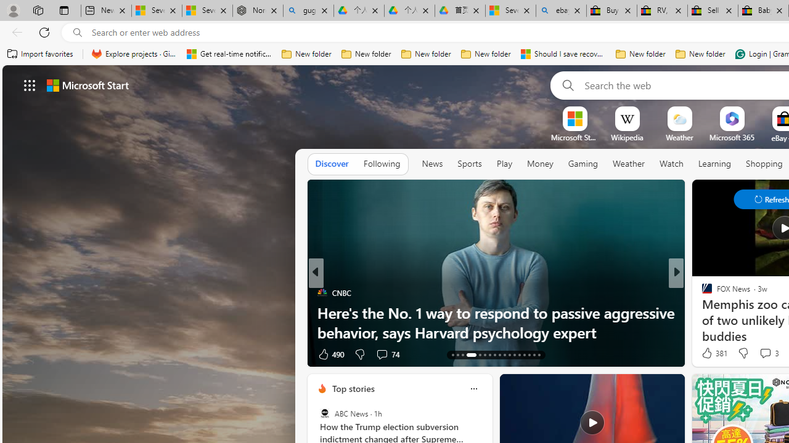 The image size is (789, 443). I want to click on Money, so click(540, 164).